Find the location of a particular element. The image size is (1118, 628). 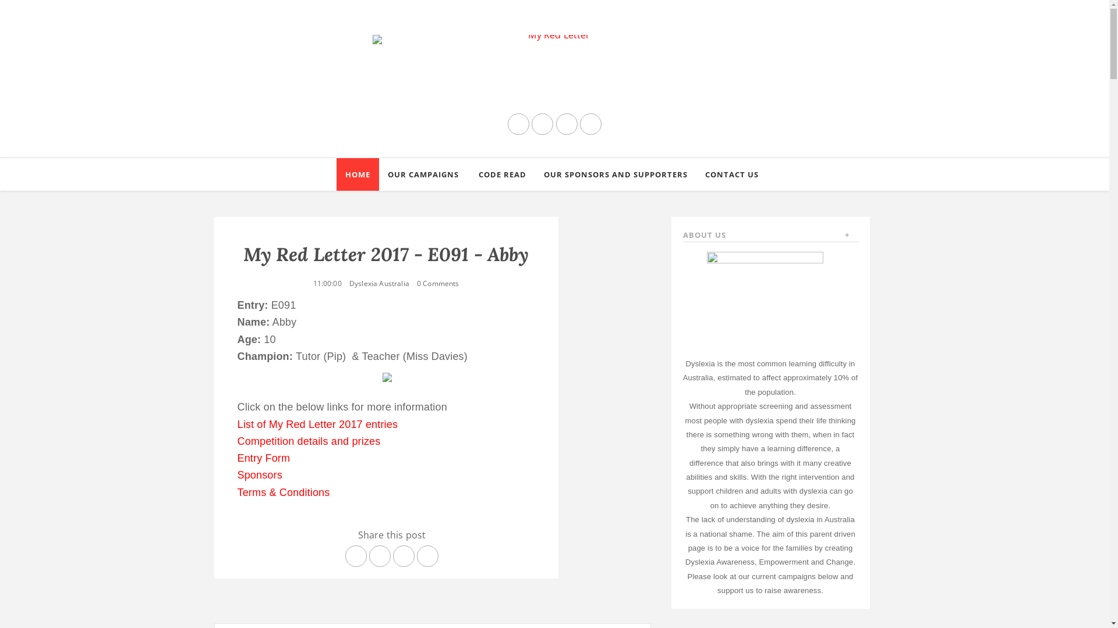

CODE READ is located at coordinates (502, 174).